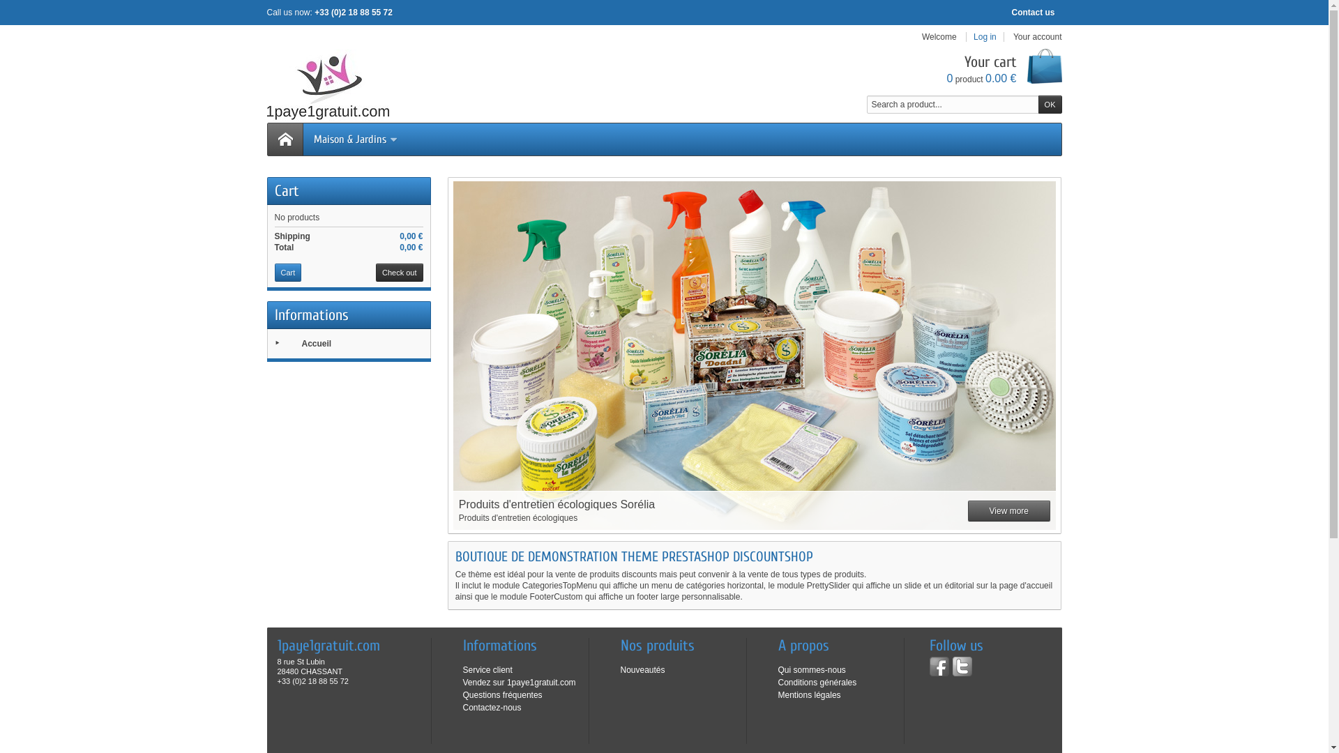 The image size is (1339, 753). I want to click on Service client, so click(488, 670).